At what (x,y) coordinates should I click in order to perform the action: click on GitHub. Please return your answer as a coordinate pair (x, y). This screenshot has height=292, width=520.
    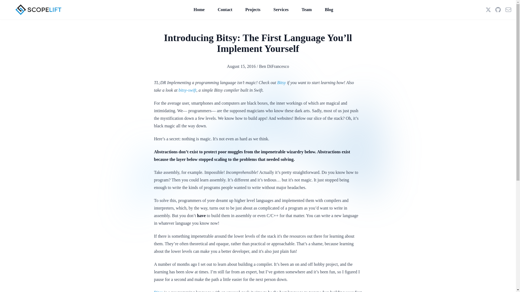
    Looking at the image, I should click on (498, 10).